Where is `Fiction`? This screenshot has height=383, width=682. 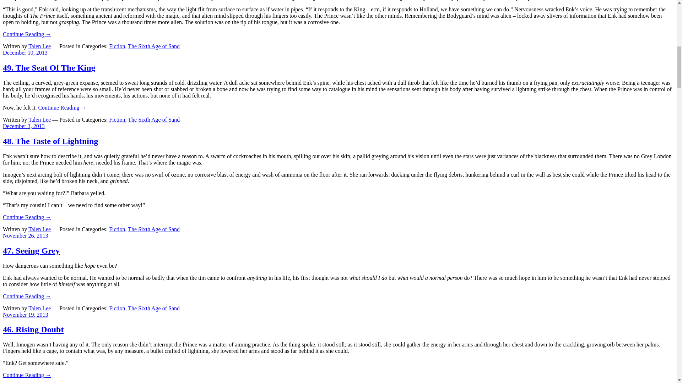 Fiction is located at coordinates (117, 46).